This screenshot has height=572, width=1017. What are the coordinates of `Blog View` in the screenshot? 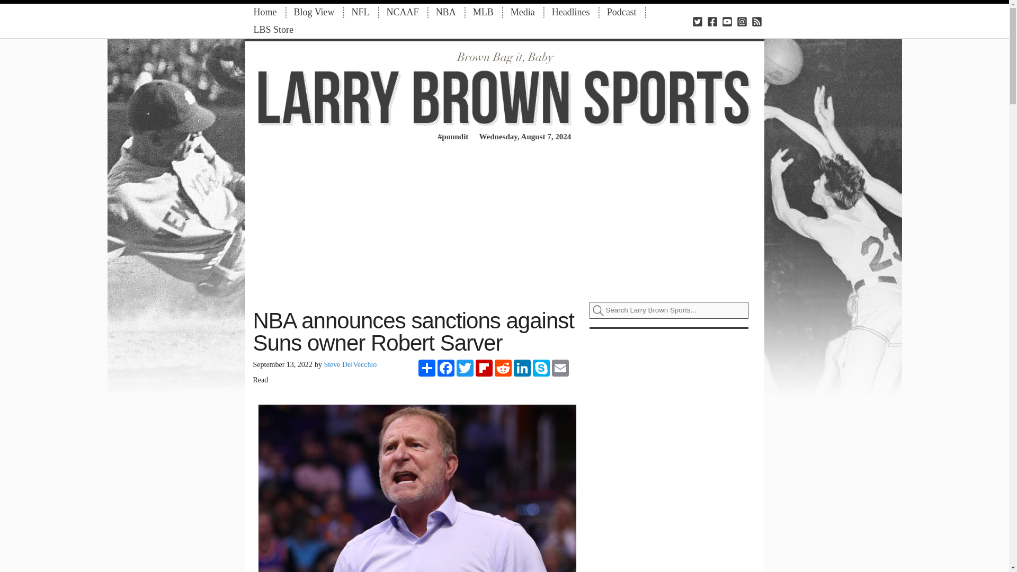 It's located at (314, 12).